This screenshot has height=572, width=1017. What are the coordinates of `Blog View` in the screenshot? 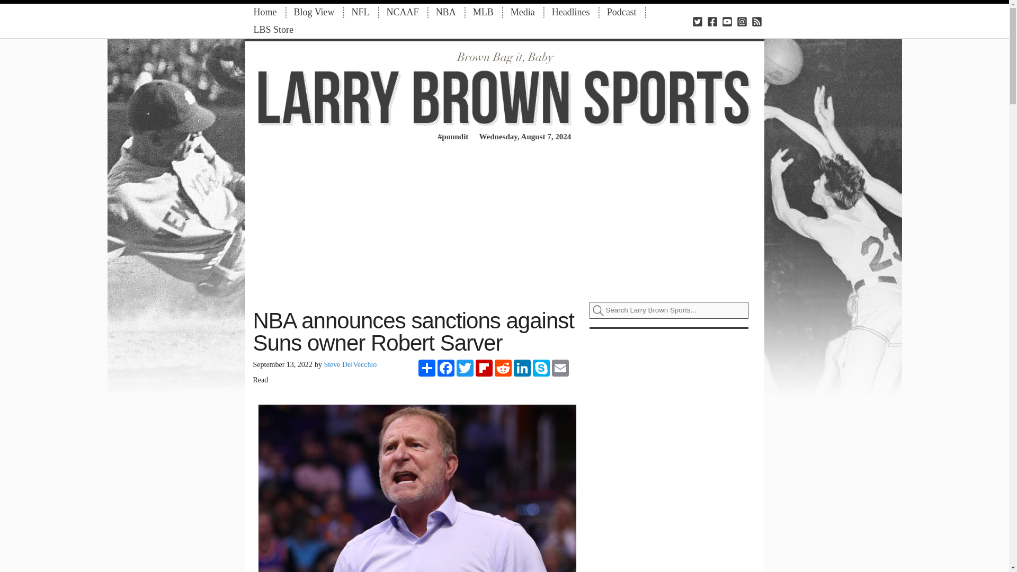 It's located at (314, 12).